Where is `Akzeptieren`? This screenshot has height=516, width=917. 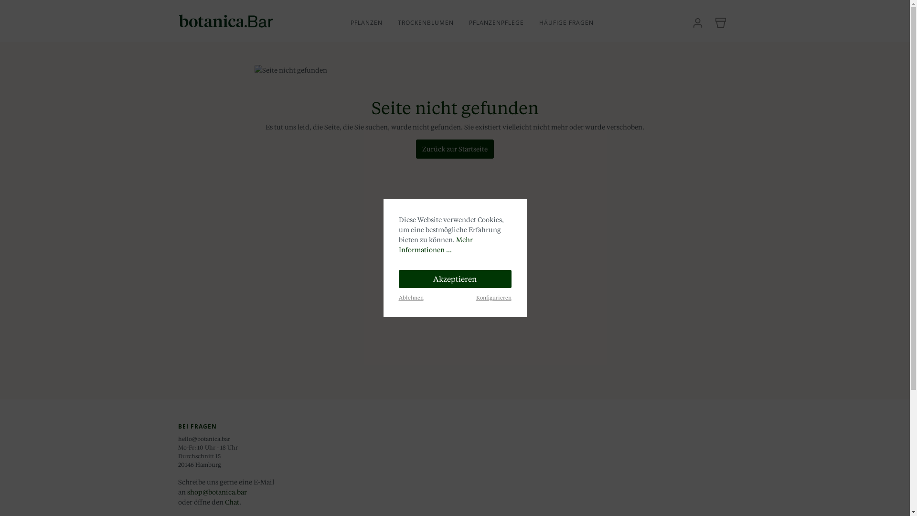
Akzeptieren is located at coordinates (455, 279).